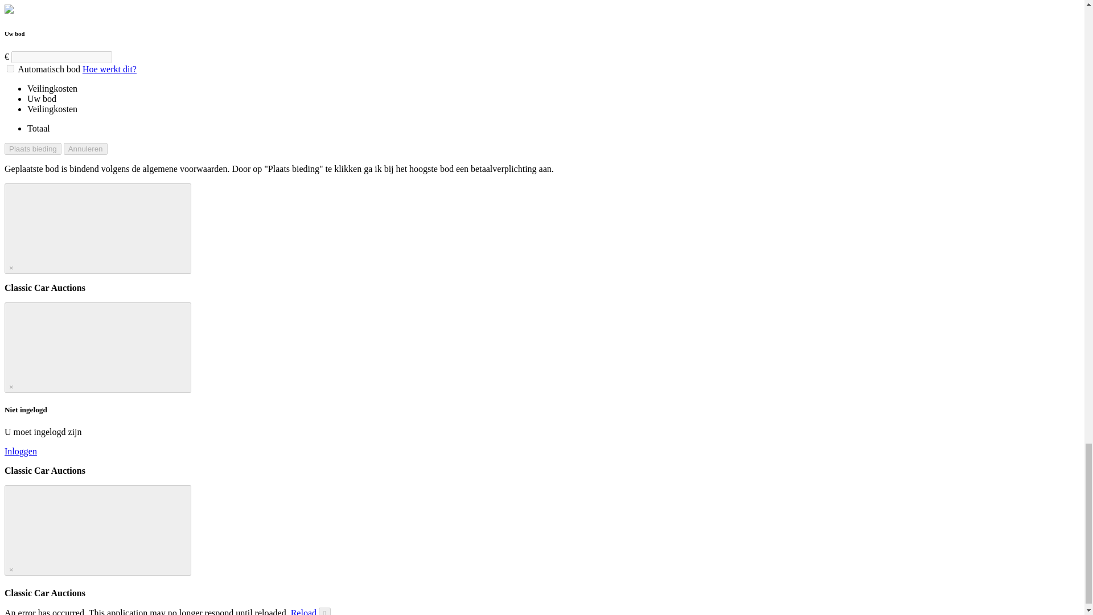 The width and height of the screenshot is (1093, 615). Describe the element at coordinates (20, 451) in the screenshot. I see `Inloggen` at that location.